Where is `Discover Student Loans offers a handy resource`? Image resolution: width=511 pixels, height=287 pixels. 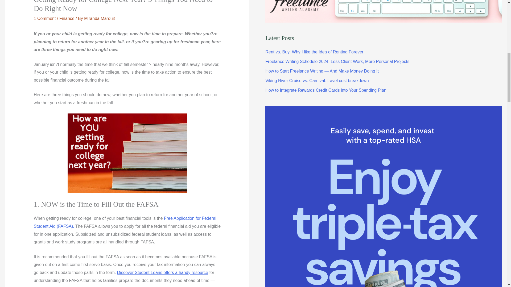
Discover Student Loans offers a handy resource is located at coordinates (162, 272).